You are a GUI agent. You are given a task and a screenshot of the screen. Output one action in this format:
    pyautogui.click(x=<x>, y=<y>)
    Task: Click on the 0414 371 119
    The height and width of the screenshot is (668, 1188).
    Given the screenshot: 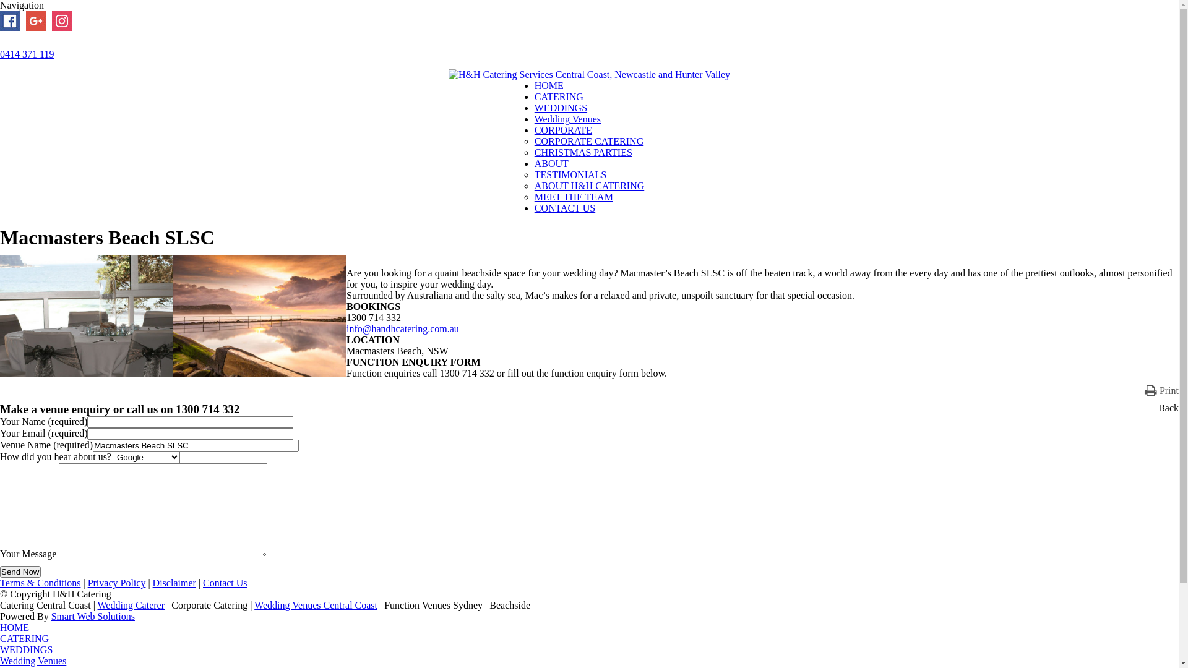 What is the action you would take?
    pyautogui.click(x=27, y=54)
    